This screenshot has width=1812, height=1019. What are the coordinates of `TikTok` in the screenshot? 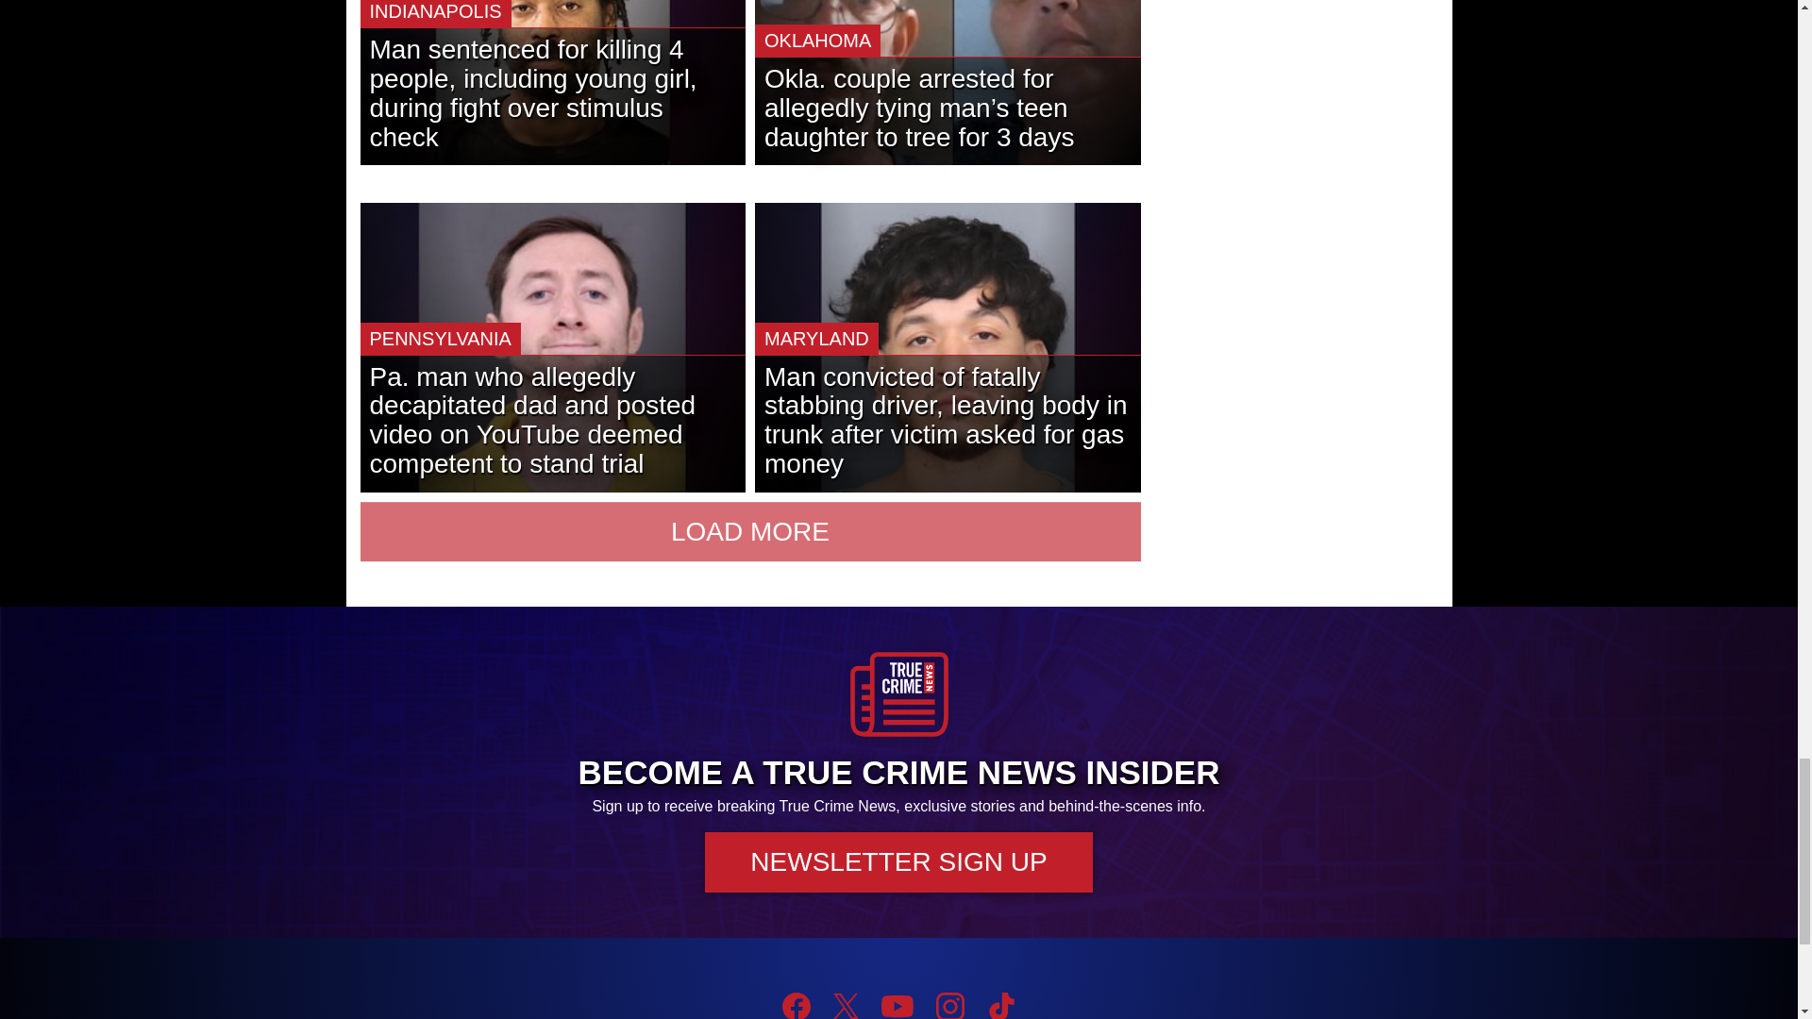 It's located at (1000, 1006).